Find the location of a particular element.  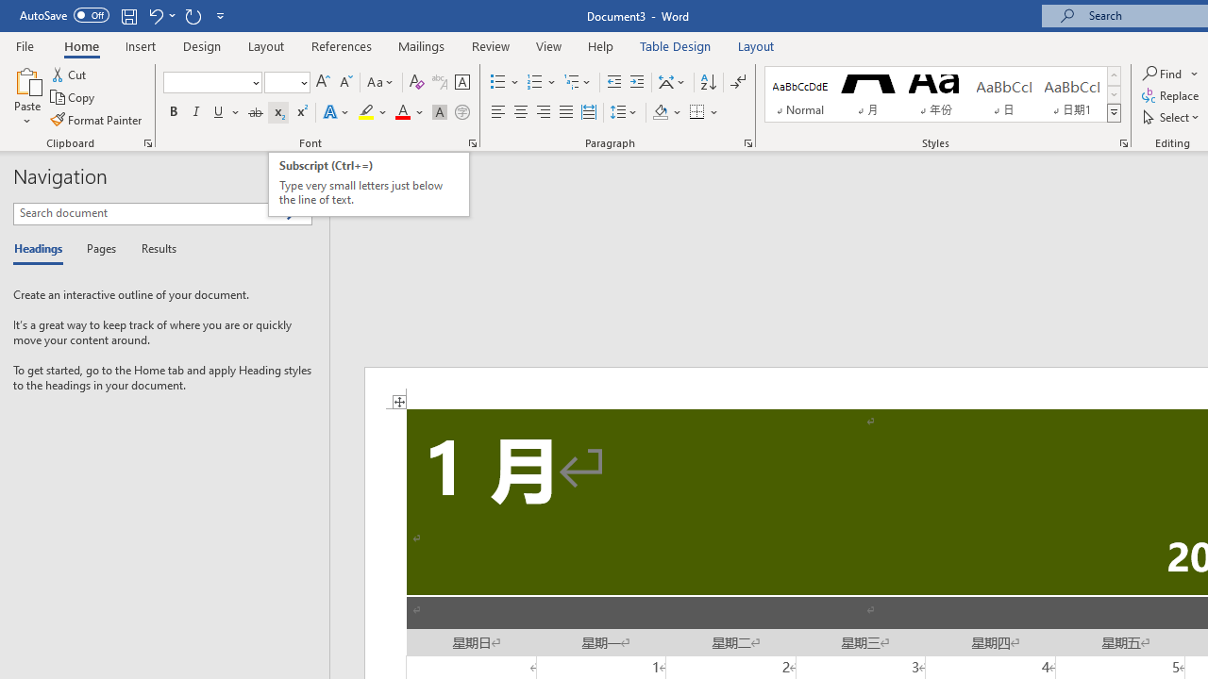

AutomationID: QuickStylesGallery is located at coordinates (943, 94).